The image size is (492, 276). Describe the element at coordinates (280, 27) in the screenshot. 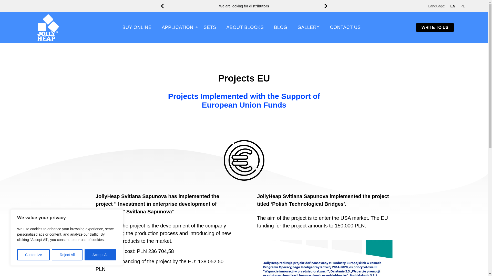

I see `BLOG` at that location.